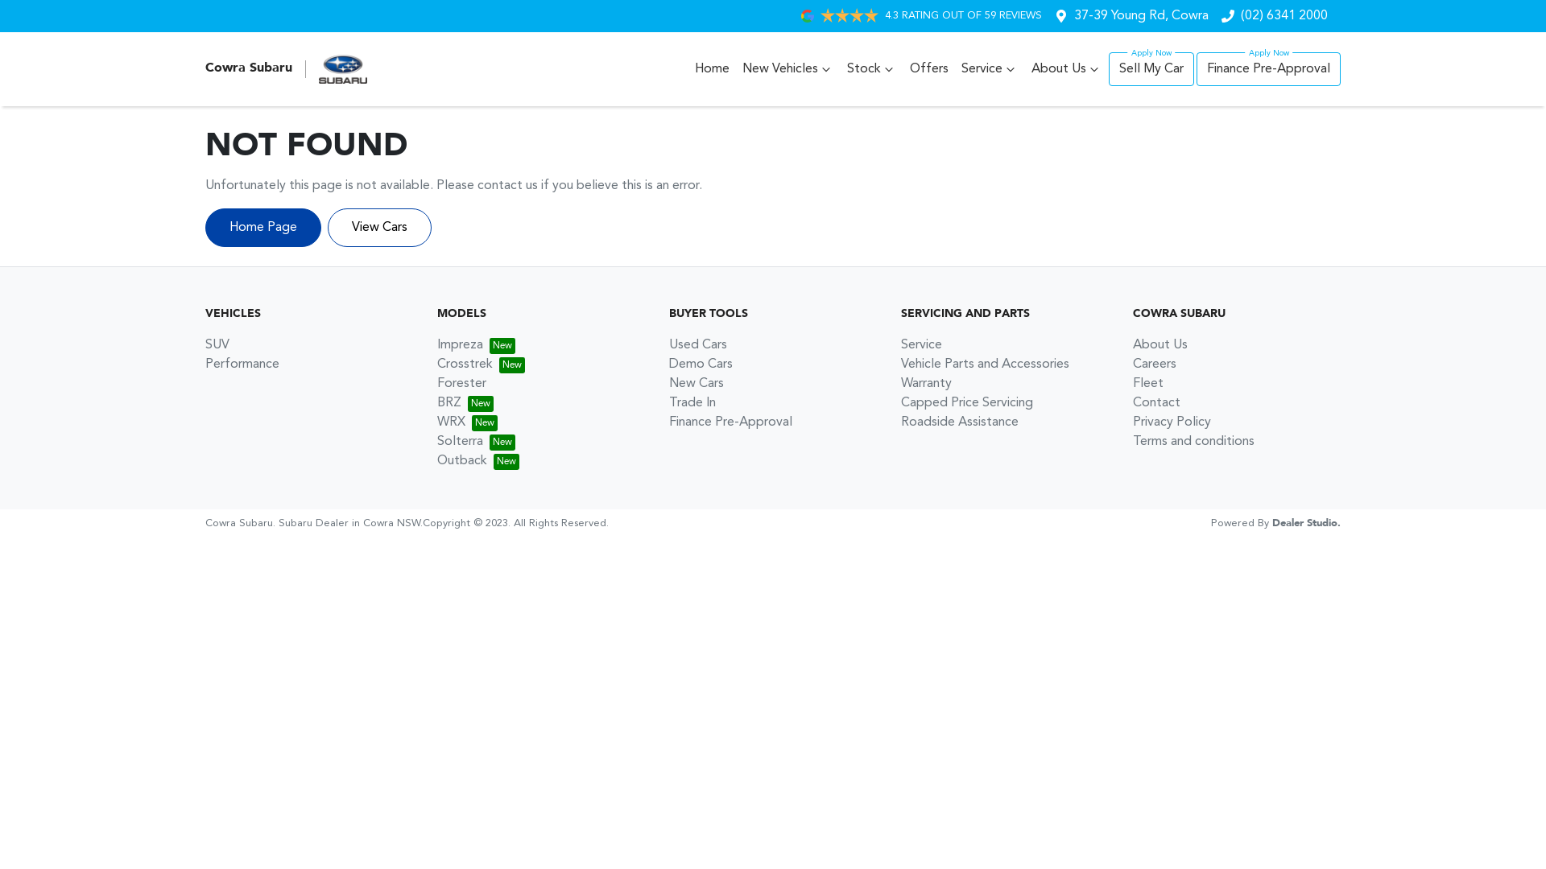  Describe the element at coordinates (477, 345) in the screenshot. I see `Impreza` at that location.